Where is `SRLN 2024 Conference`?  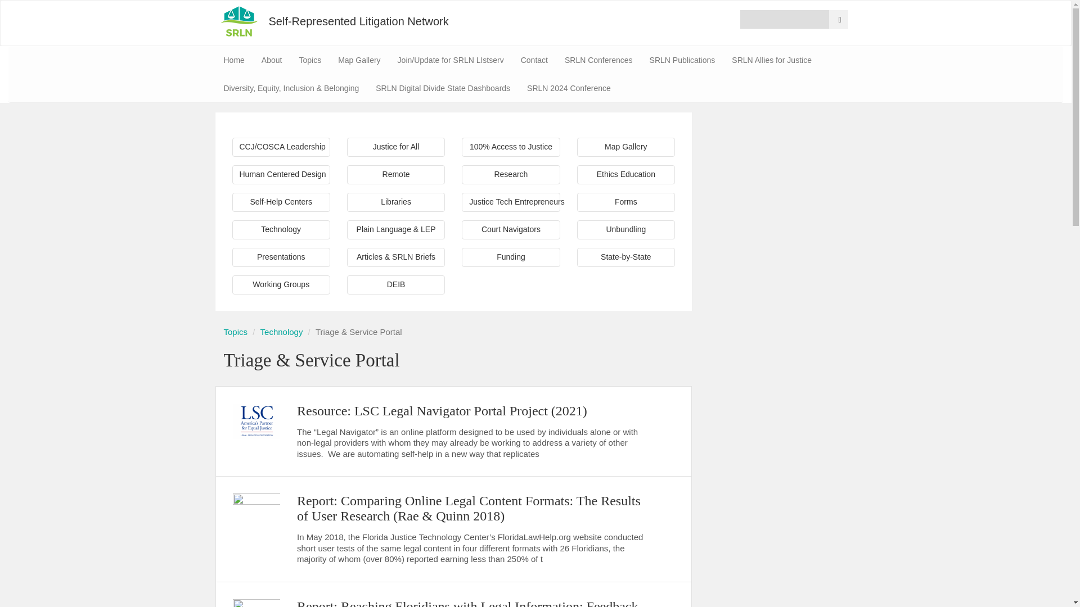
SRLN 2024 Conference is located at coordinates (568, 88).